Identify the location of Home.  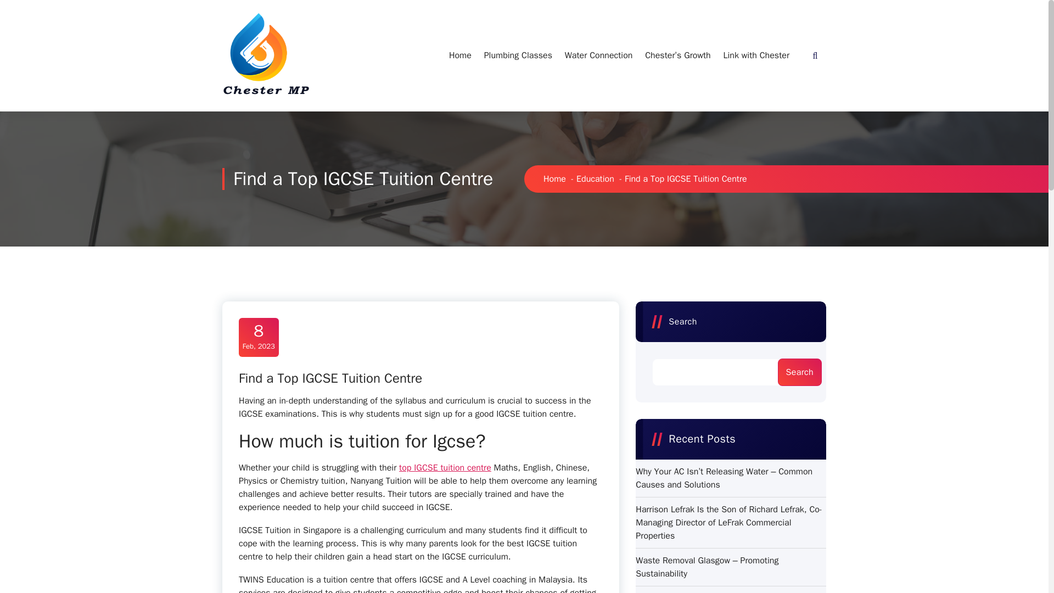
(460, 55).